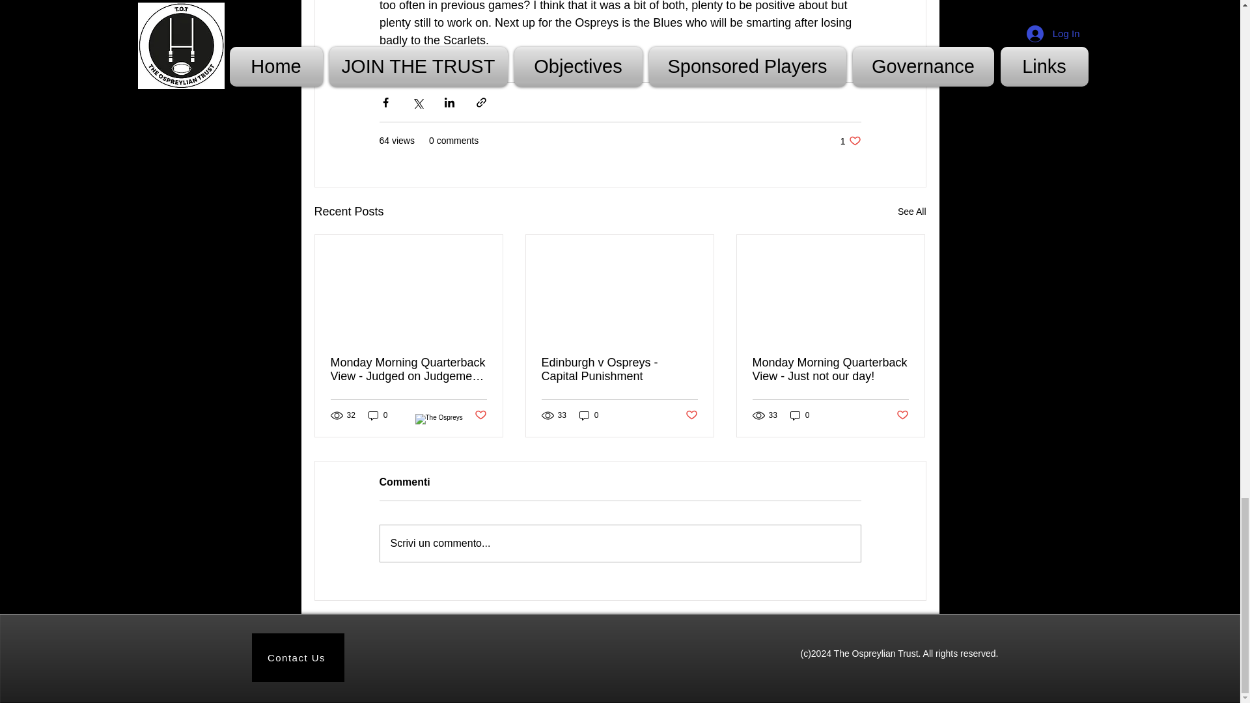 The width and height of the screenshot is (1250, 703). What do you see at coordinates (691, 415) in the screenshot?
I see `Post not marked as liked` at bounding box center [691, 415].